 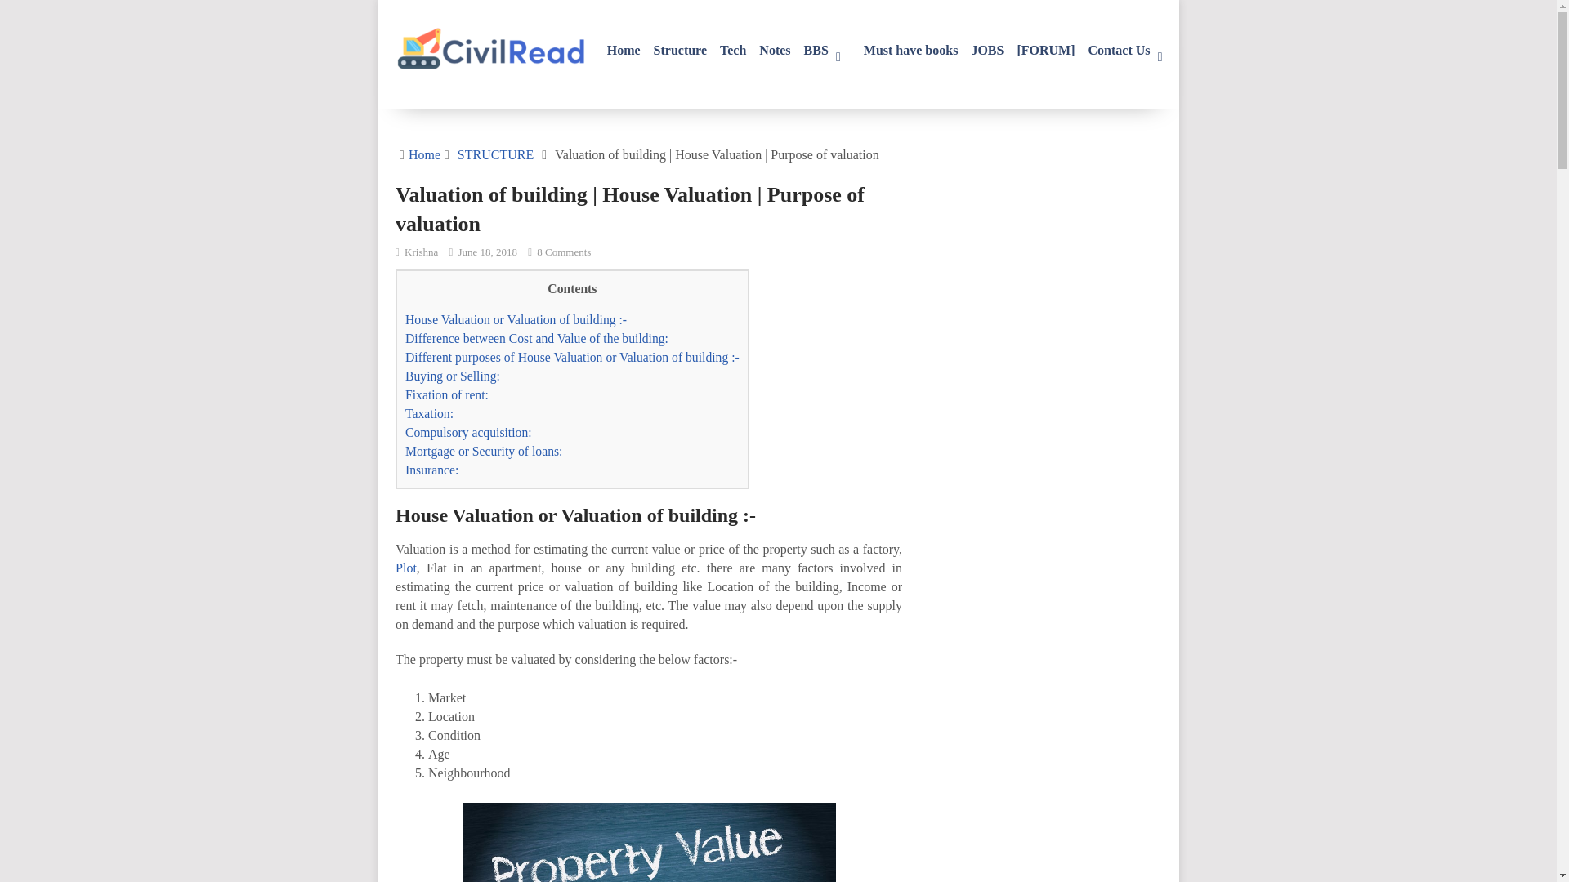 What do you see at coordinates (428, 413) in the screenshot?
I see `Taxation:` at bounding box center [428, 413].